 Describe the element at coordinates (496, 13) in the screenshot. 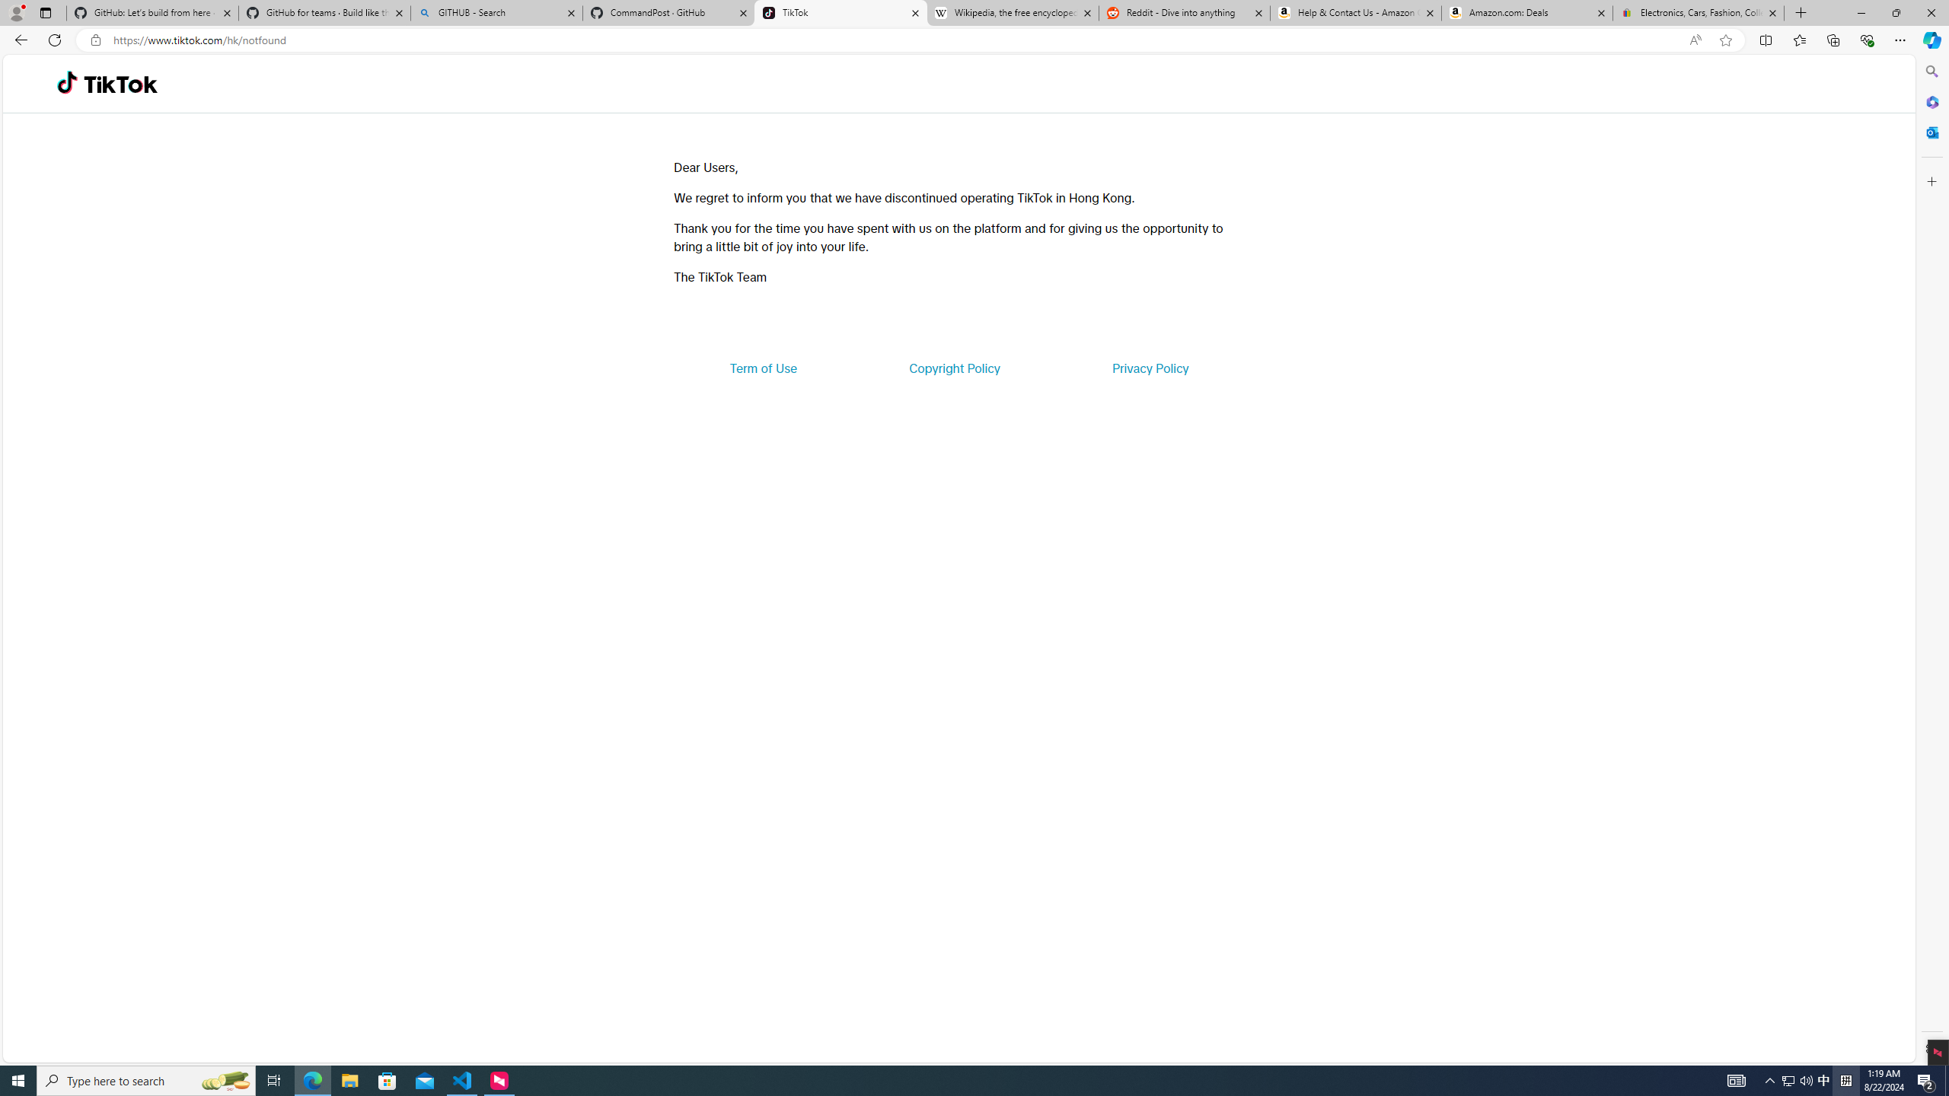

I see `GITHUB - Search` at that location.